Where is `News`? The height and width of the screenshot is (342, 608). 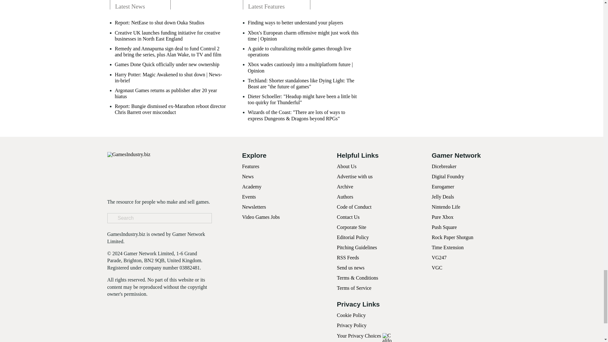
News is located at coordinates (248, 176).